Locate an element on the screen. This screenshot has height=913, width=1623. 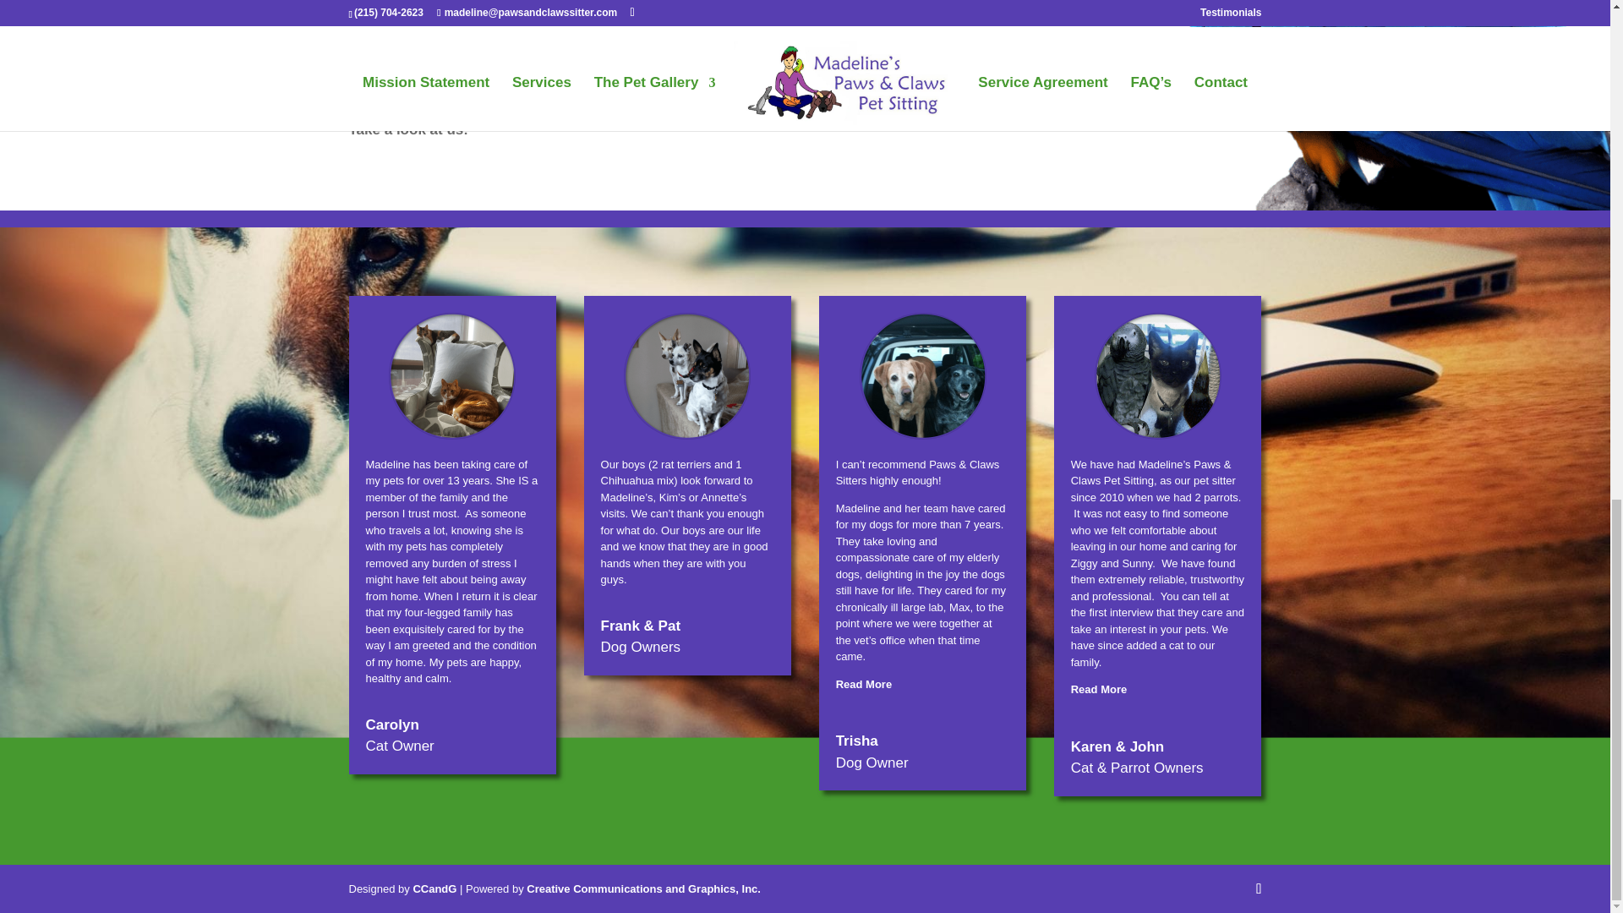
National Association of Professional Pet Sitters is located at coordinates (552, 20).